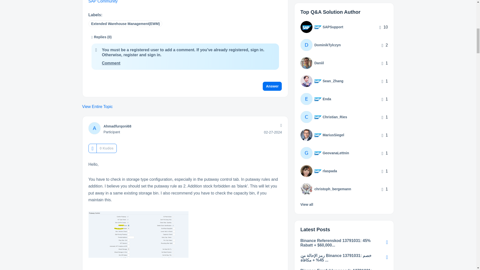 The height and width of the screenshot is (270, 480). I want to click on SAP Community, so click(103, 1).